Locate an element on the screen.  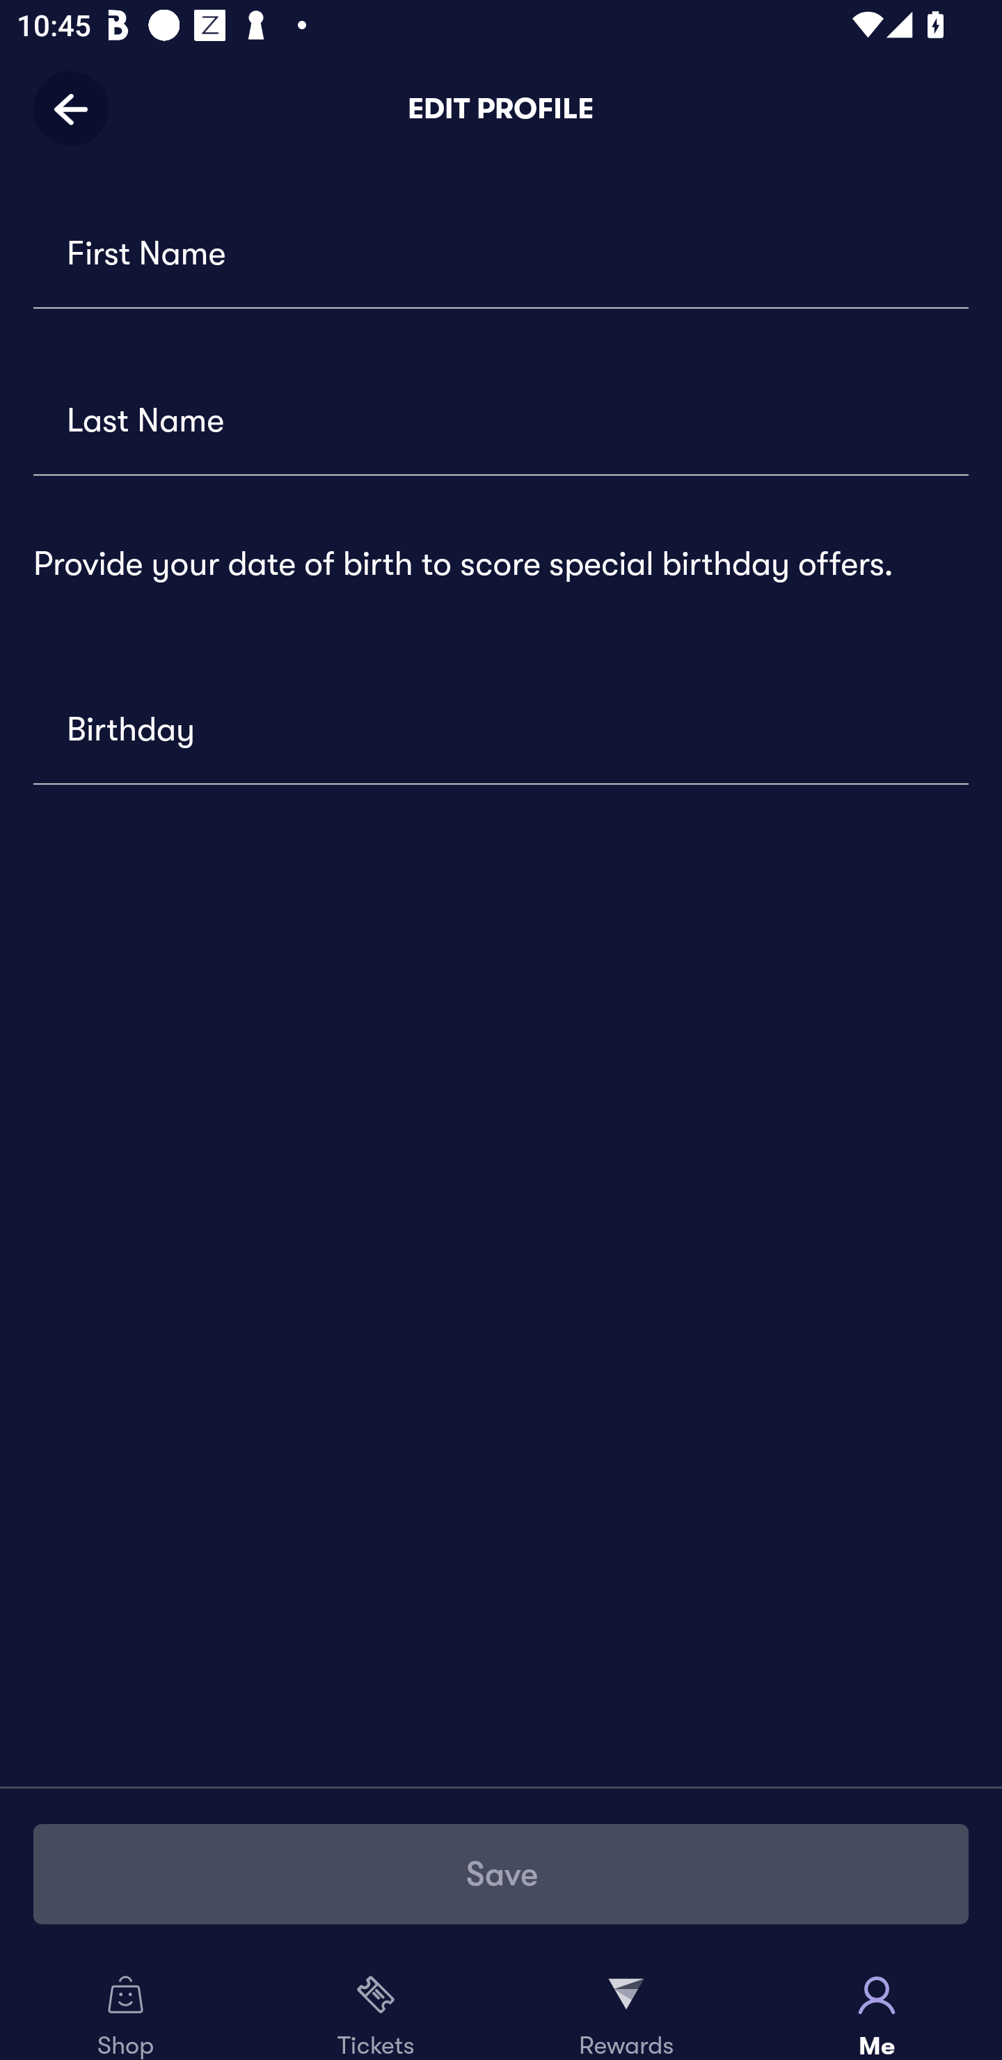
  is located at coordinates (501, 417).